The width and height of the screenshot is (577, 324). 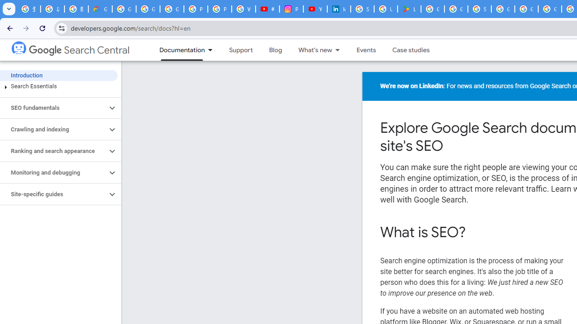 What do you see at coordinates (18, 48) in the screenshot?
I see `Google Search Central` at bounding box center [18, 48].